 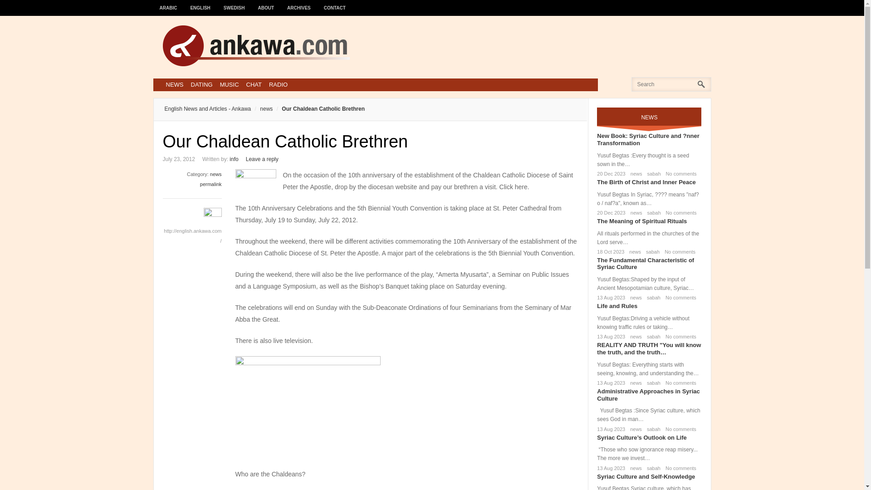 What do you see at coordinates (261, 109) in the screenshot?
I see `news` at bounding box center [261, 109].